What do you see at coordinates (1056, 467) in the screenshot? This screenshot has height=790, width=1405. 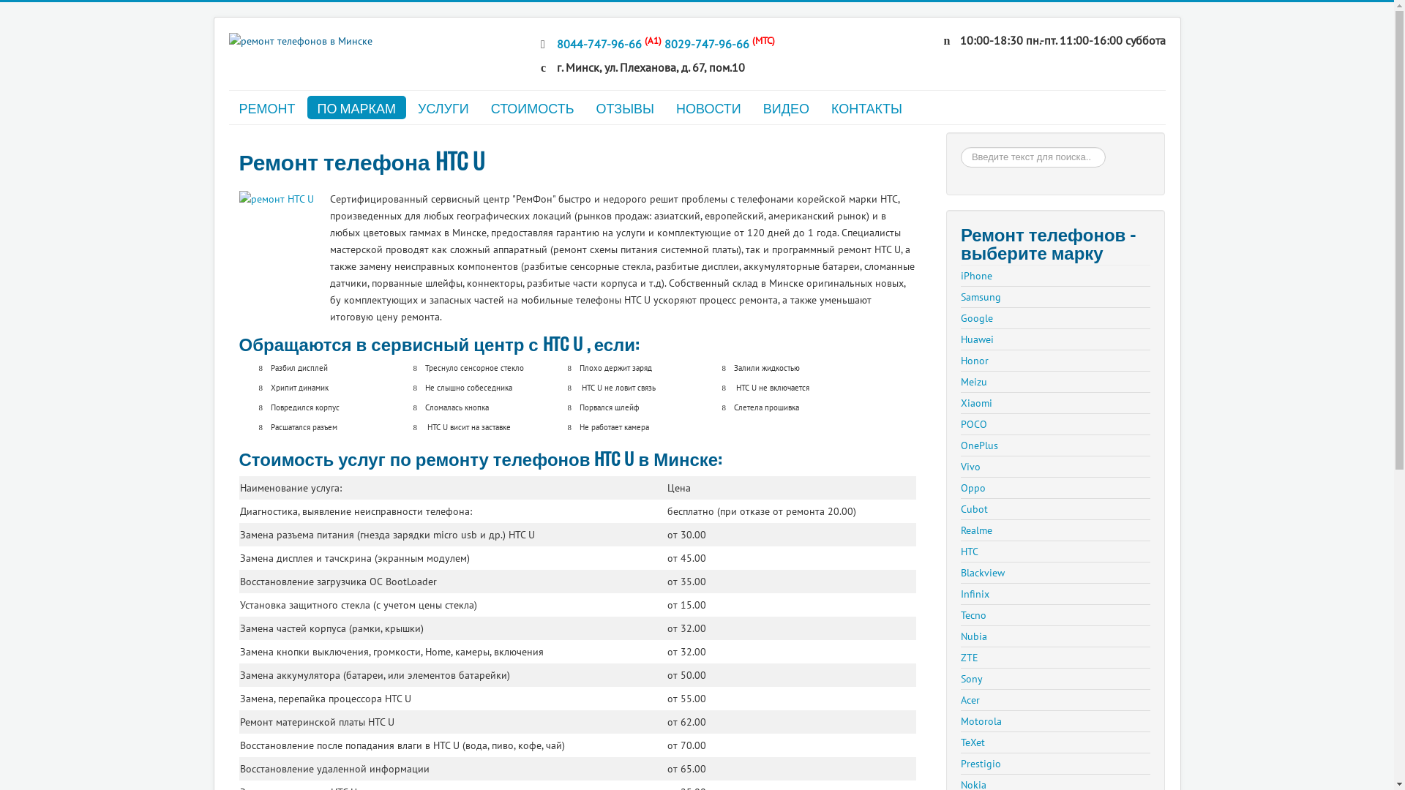 I see `Vivo` at bounding box center [1056, 467].